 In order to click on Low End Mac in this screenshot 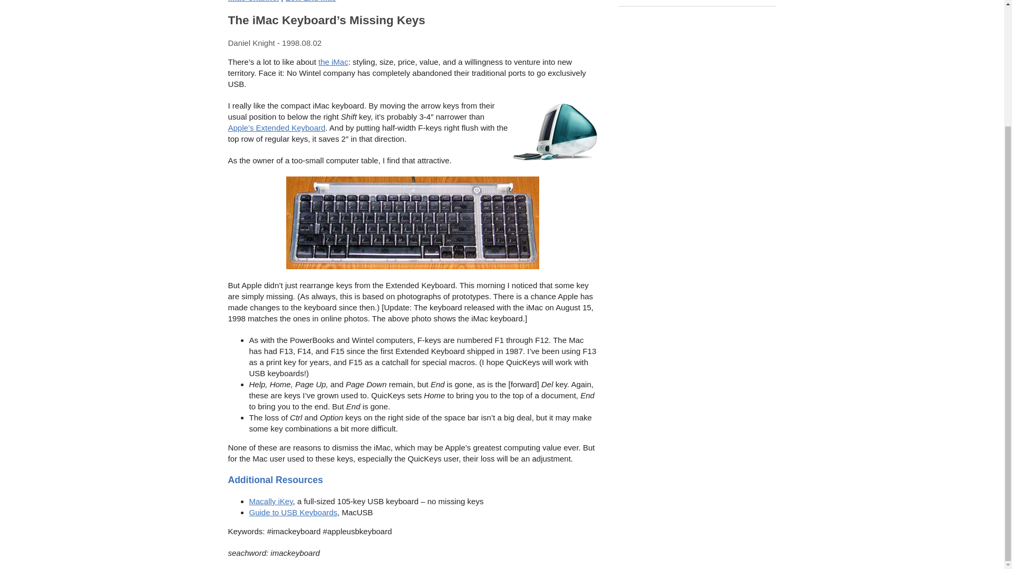, I will do `click(310, 1)`.